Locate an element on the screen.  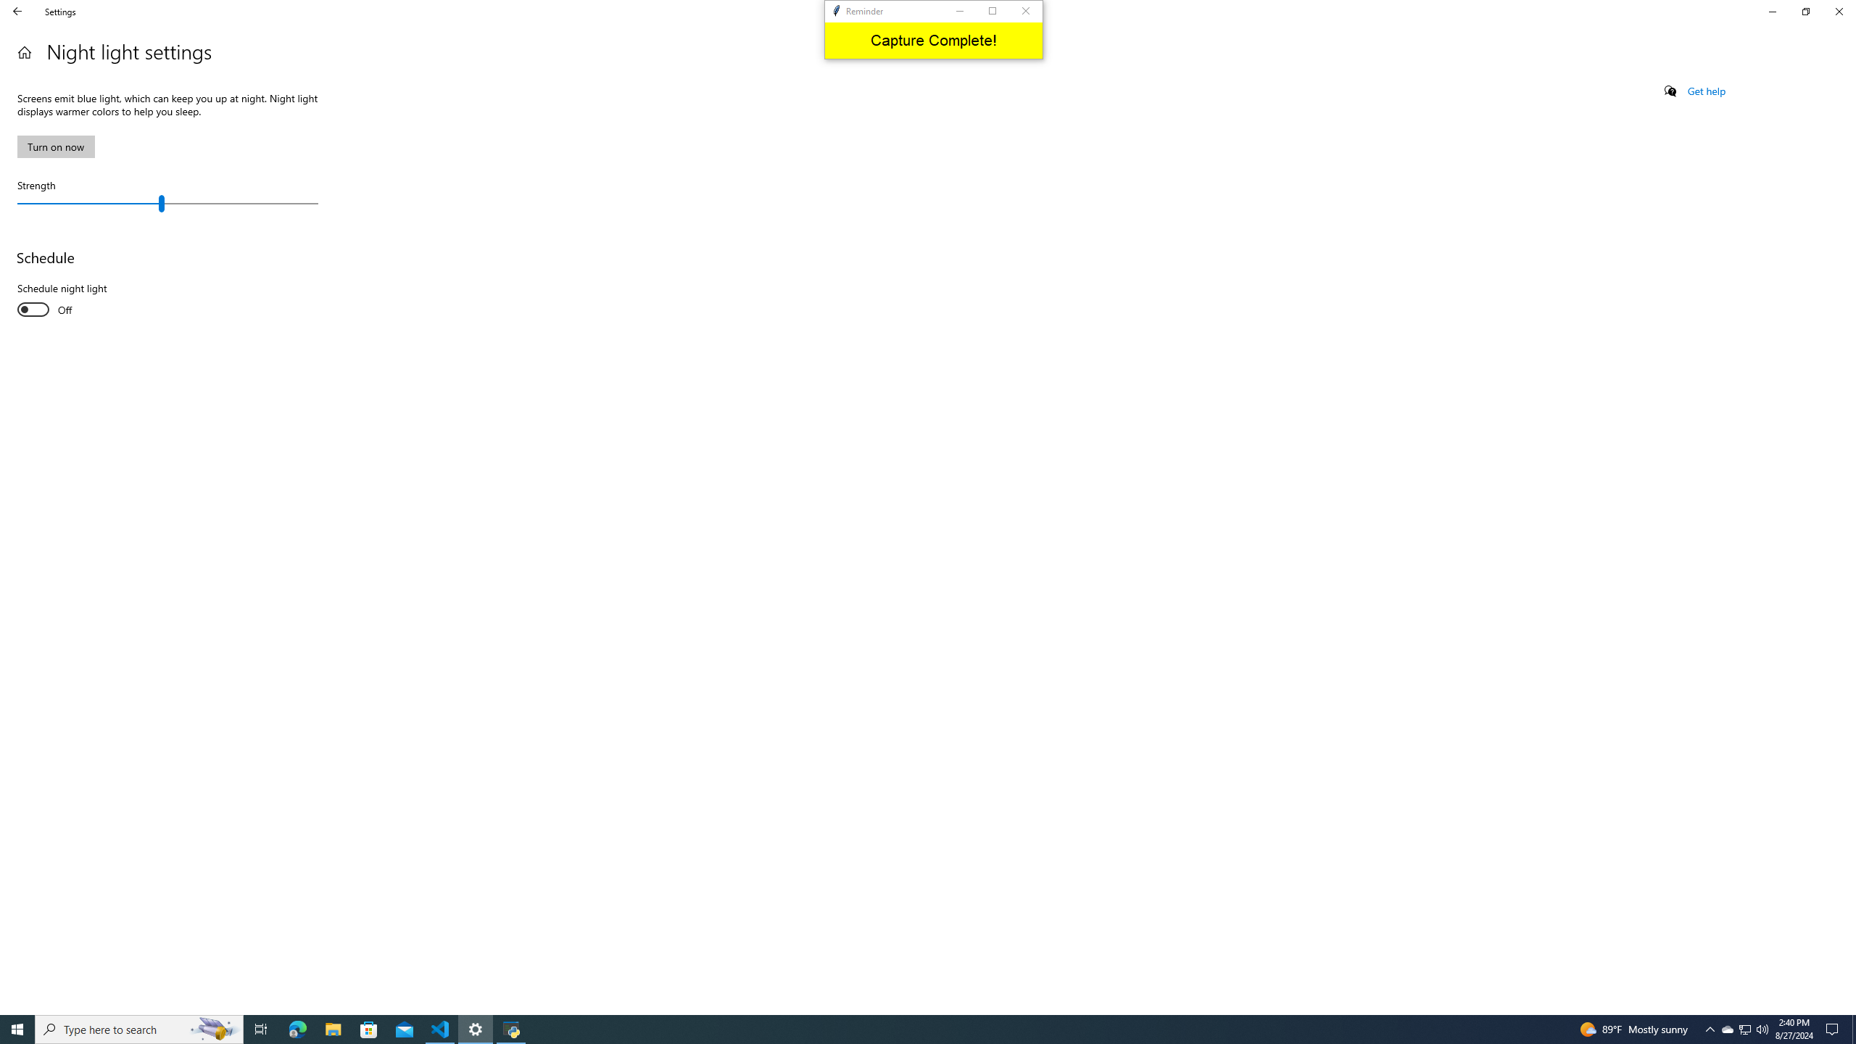
Strength is located at coordinates (167, 203).